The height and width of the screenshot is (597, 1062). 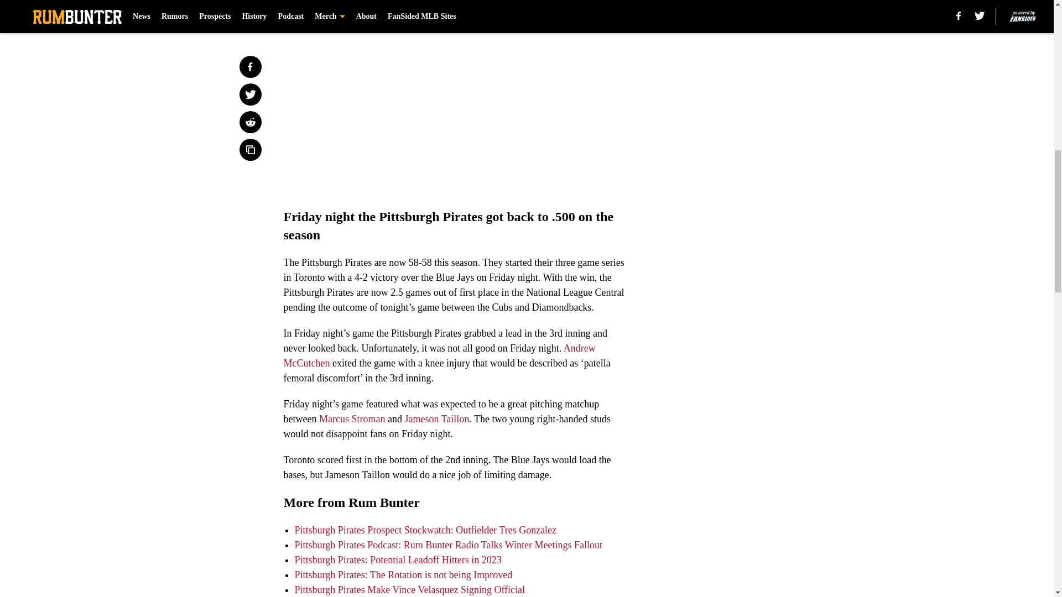 I want to click on Andrew McCutchen, so click(x=439, y=355).